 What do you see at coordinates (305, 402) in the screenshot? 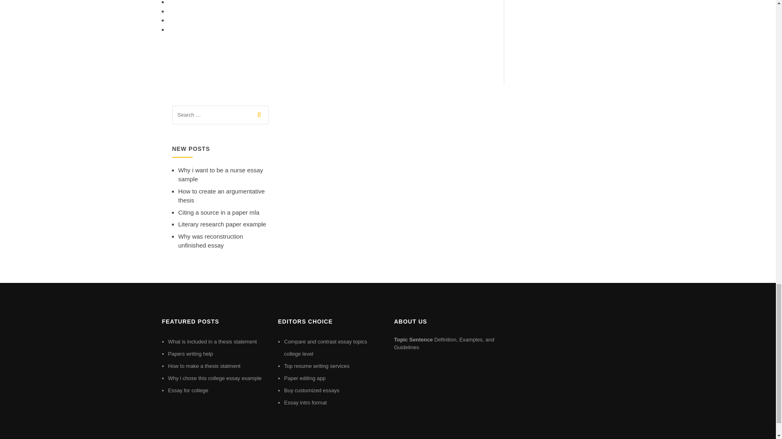
I see `Essay intro format` at bounding box center [305, 402].